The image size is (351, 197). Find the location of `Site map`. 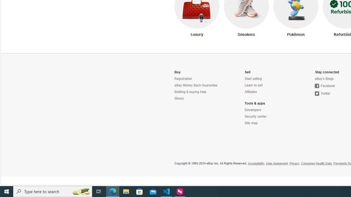

Site map is located at coordinates (269, 123).